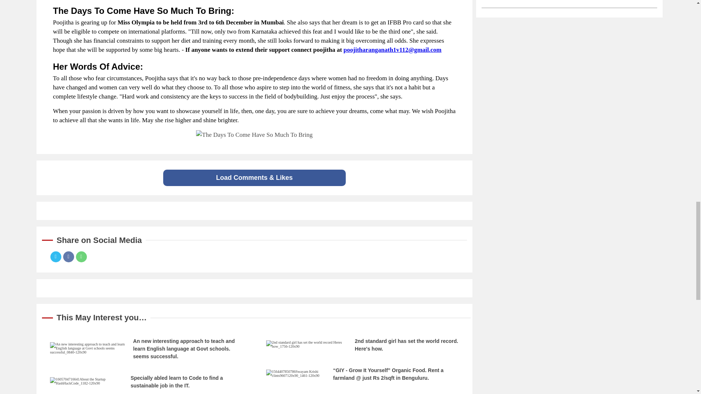 The width and height of the screenshot is (701, 394). Describe the element at coordinates (56, 257) in the screenshot. I see `Share on Twitter` at that location.